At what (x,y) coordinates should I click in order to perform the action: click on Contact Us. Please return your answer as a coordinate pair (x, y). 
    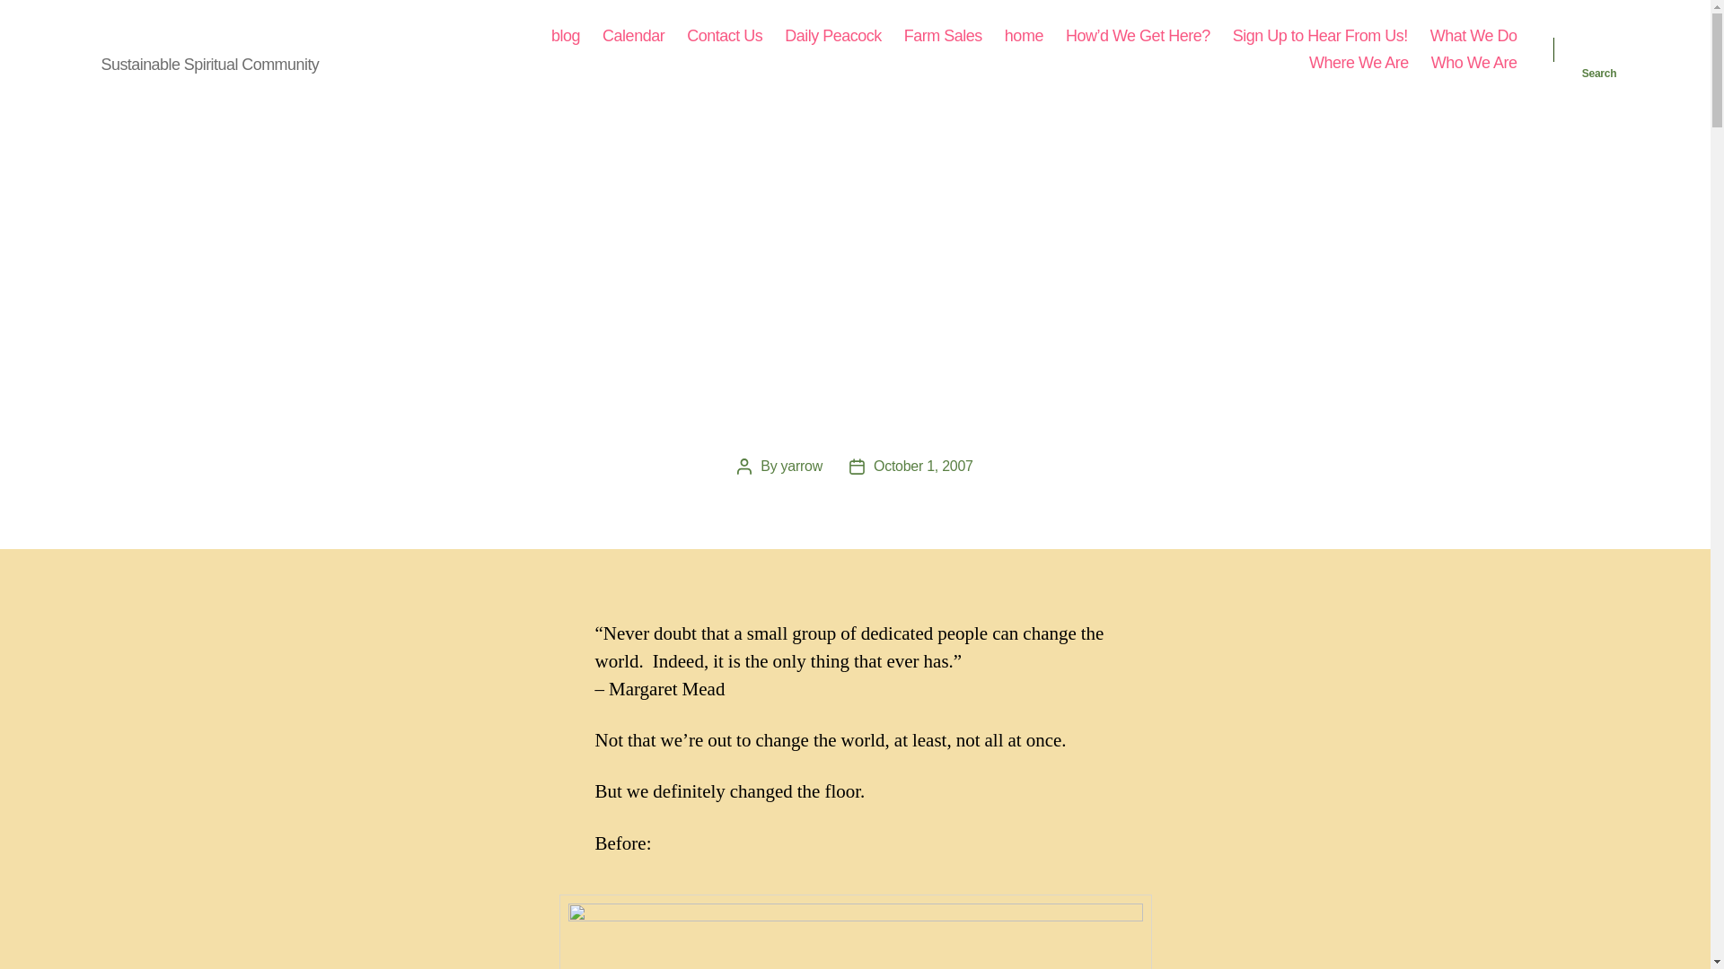
    Looking at the image, I should click on (724, 36).